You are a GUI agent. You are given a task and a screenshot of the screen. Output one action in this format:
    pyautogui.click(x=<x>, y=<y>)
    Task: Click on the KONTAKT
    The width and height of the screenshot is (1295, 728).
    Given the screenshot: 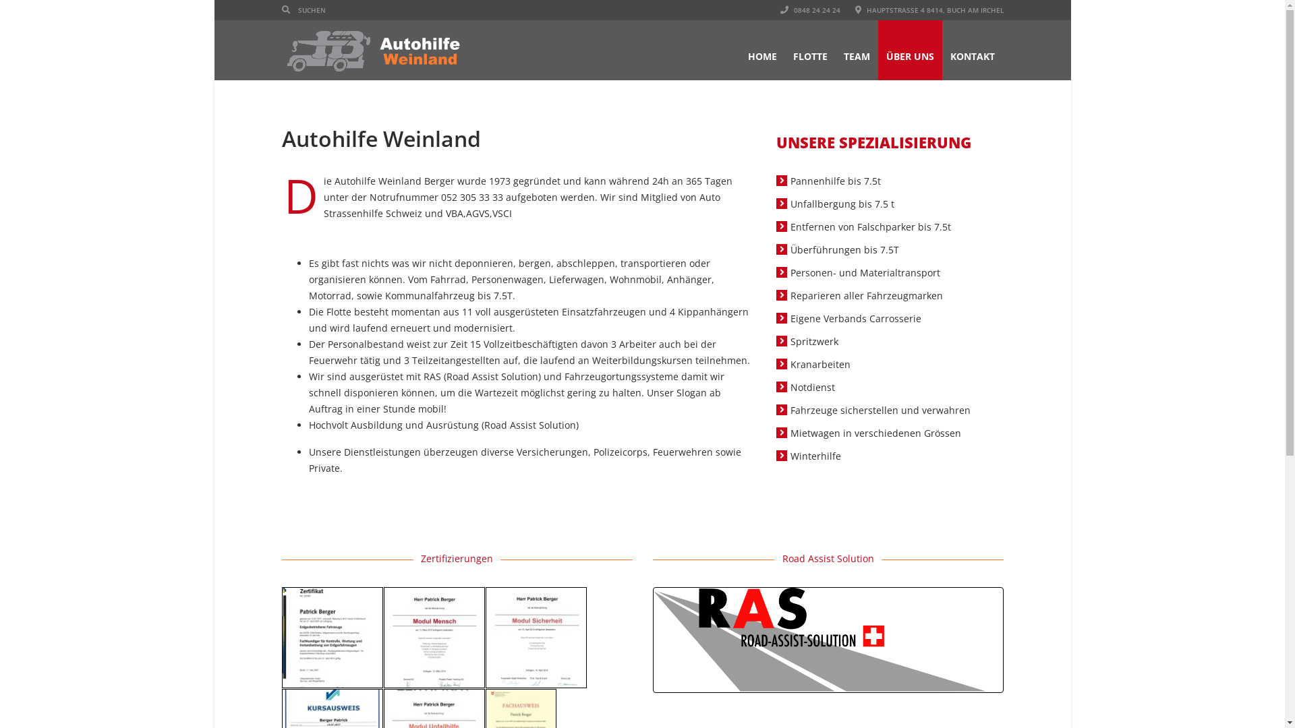 What is the action you would take?
    pyautogui.click(x=972, y=50)
    